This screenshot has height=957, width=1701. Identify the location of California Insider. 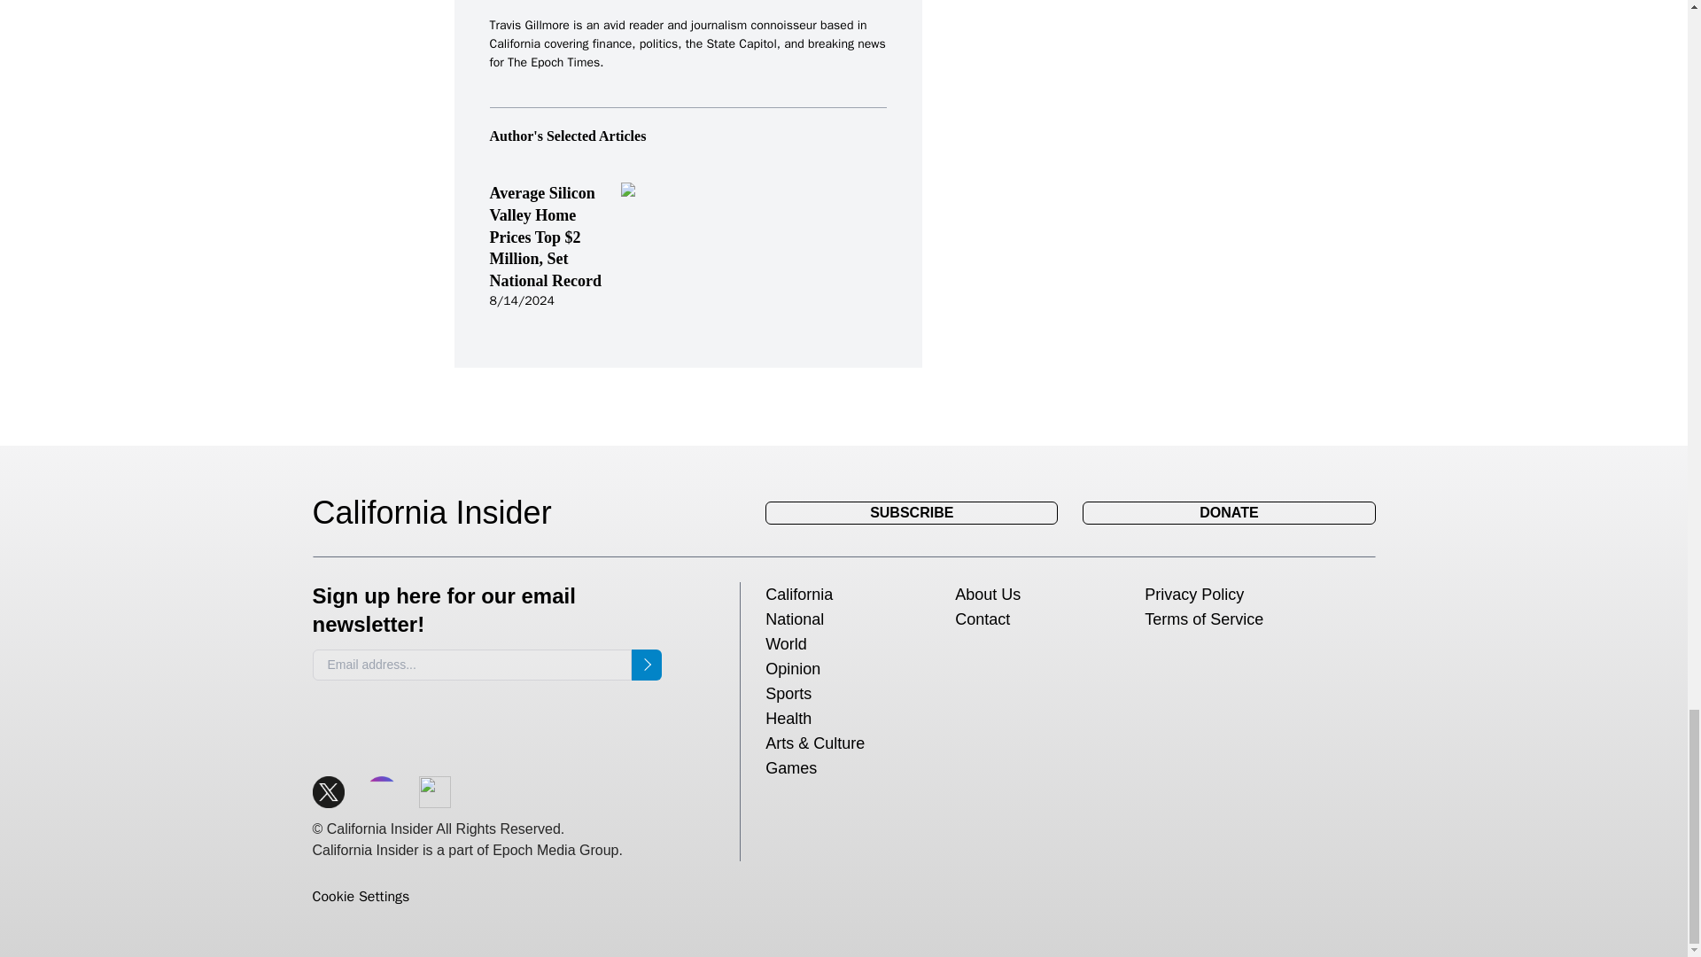
(445, 513).